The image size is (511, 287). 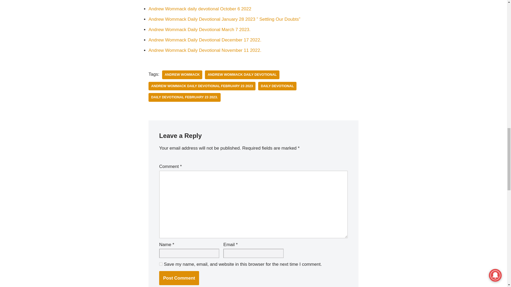 I want to click on Andrew Wommack Daily Devotional, so click(x=242, y=75).